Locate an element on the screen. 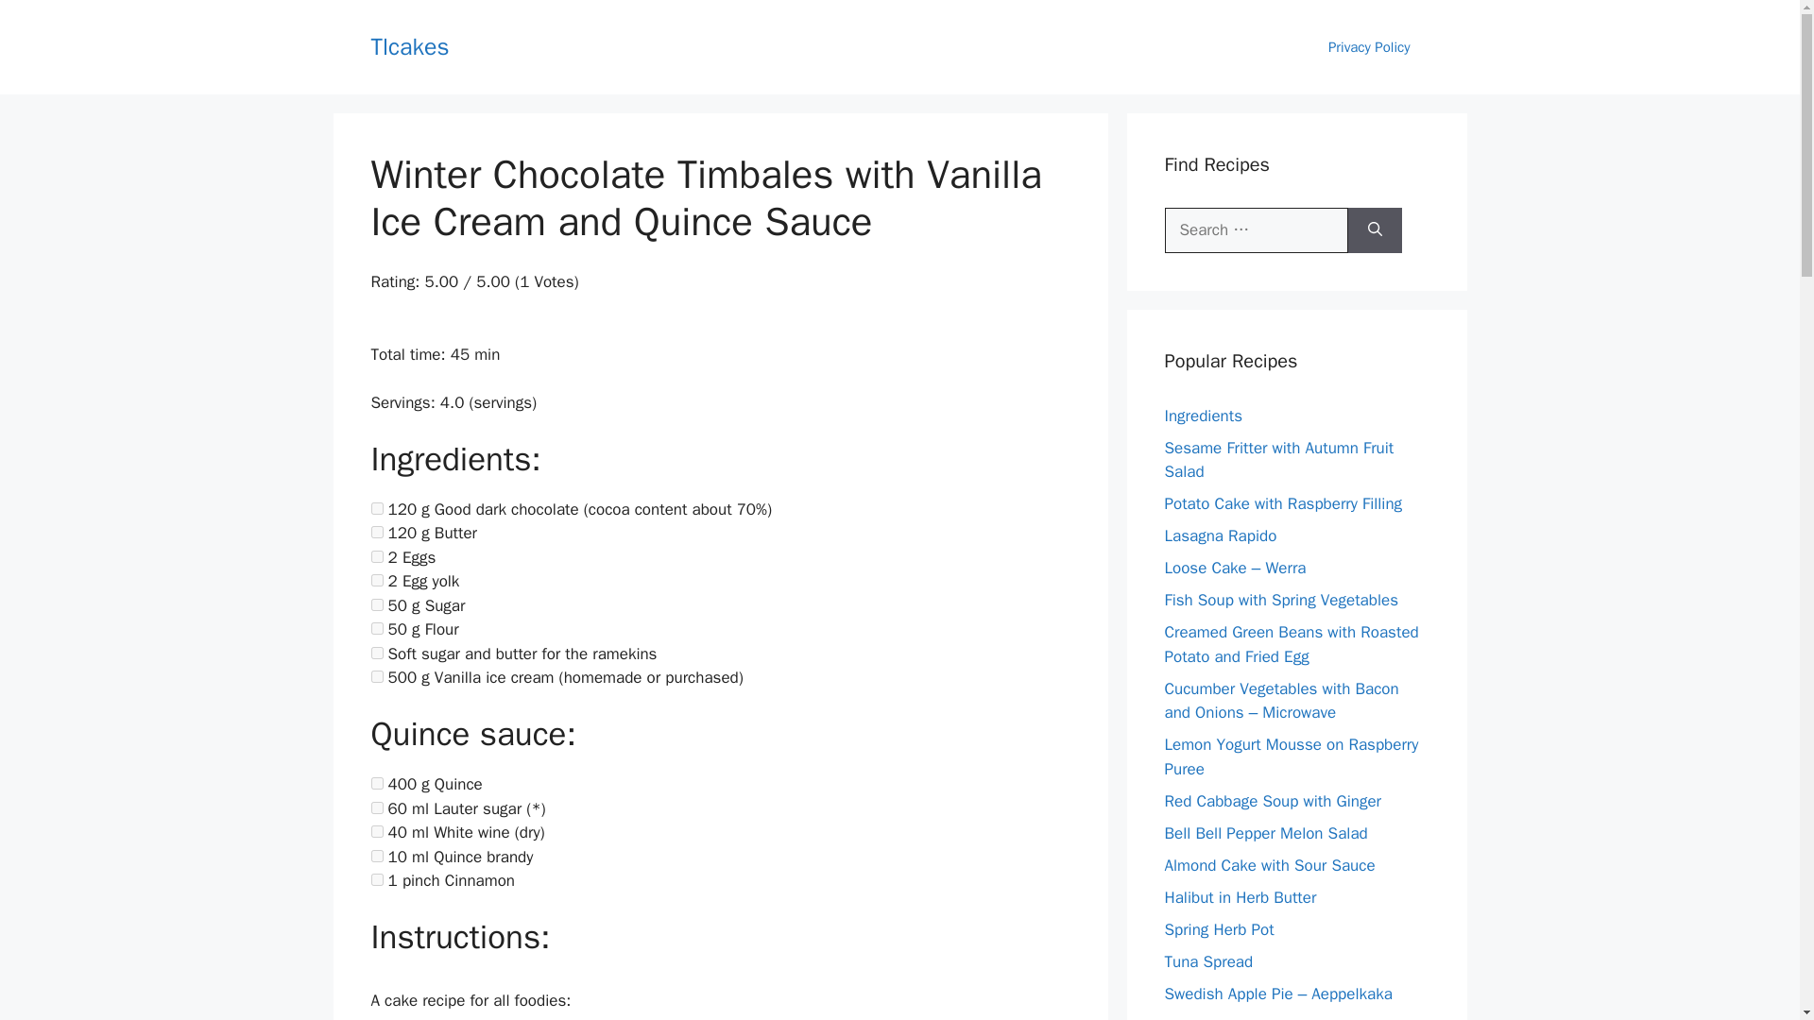  Sesame Fritter with Autumn Fruit Salad is located at coordinates (1278, 460).